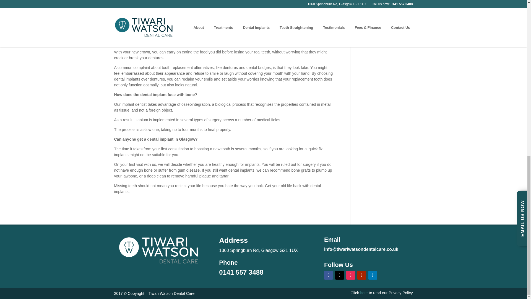 The image size is (531, 299). Describe the element at coordinates (351, 275) in the screenshot. I see `Follow on Instagram` at that location.